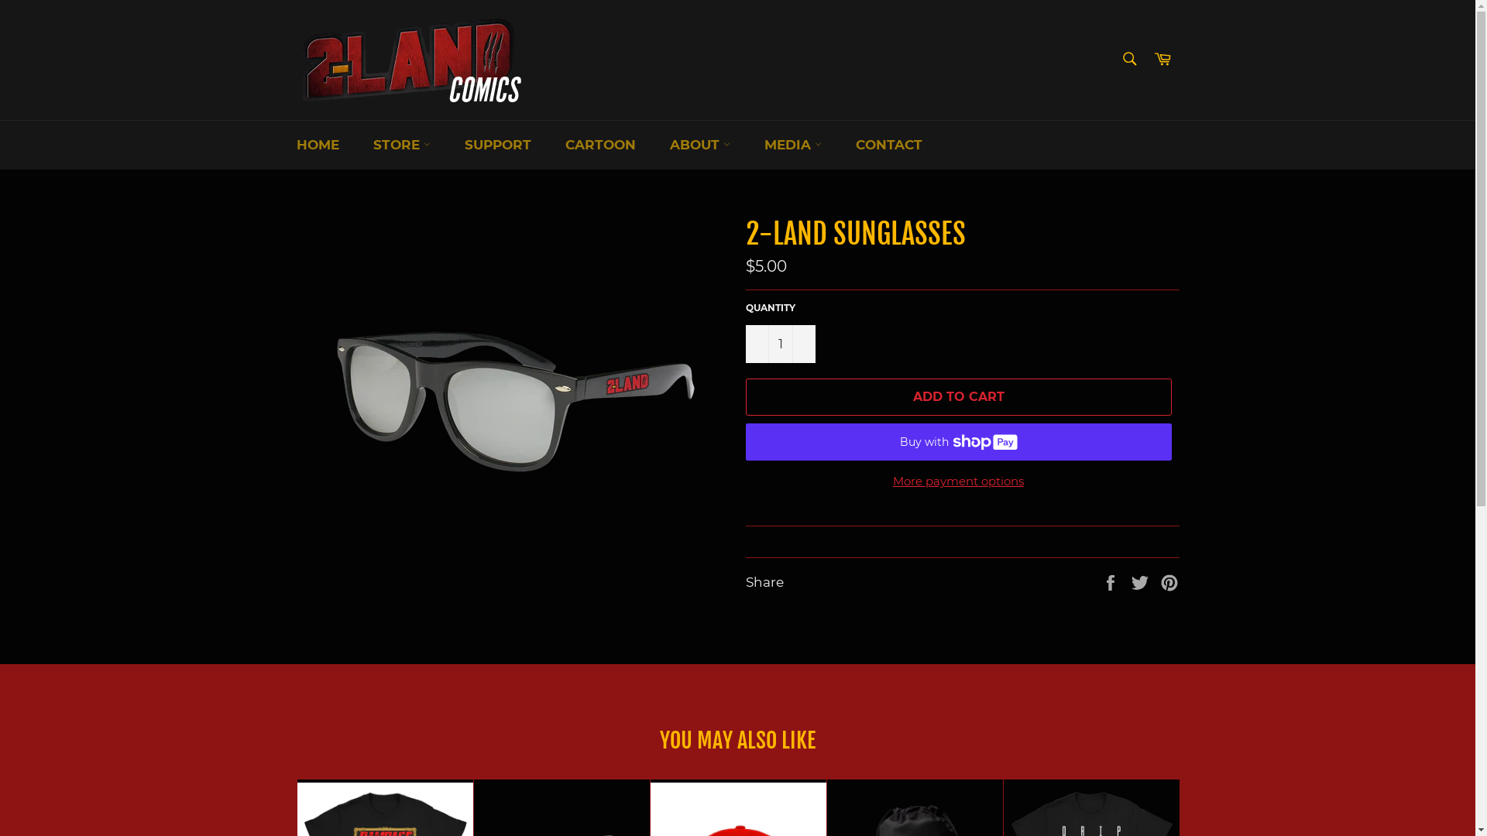 The image size is (1487, 836). I want to click on Search, so click(1129, 59).